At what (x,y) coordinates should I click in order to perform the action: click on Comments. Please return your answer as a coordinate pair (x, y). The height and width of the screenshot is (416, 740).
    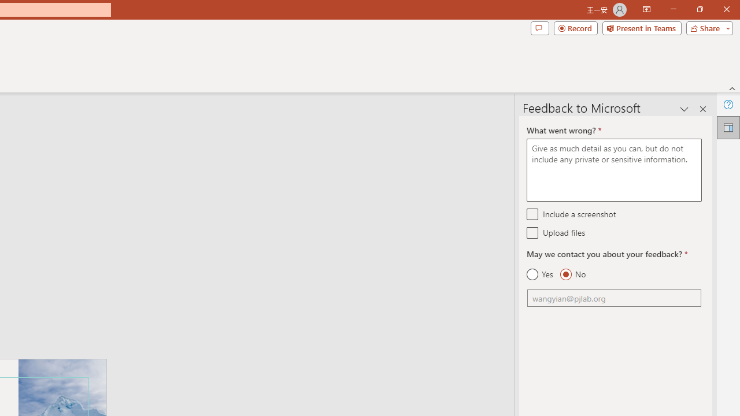
    Looking at the image, I should click on (539, 28).